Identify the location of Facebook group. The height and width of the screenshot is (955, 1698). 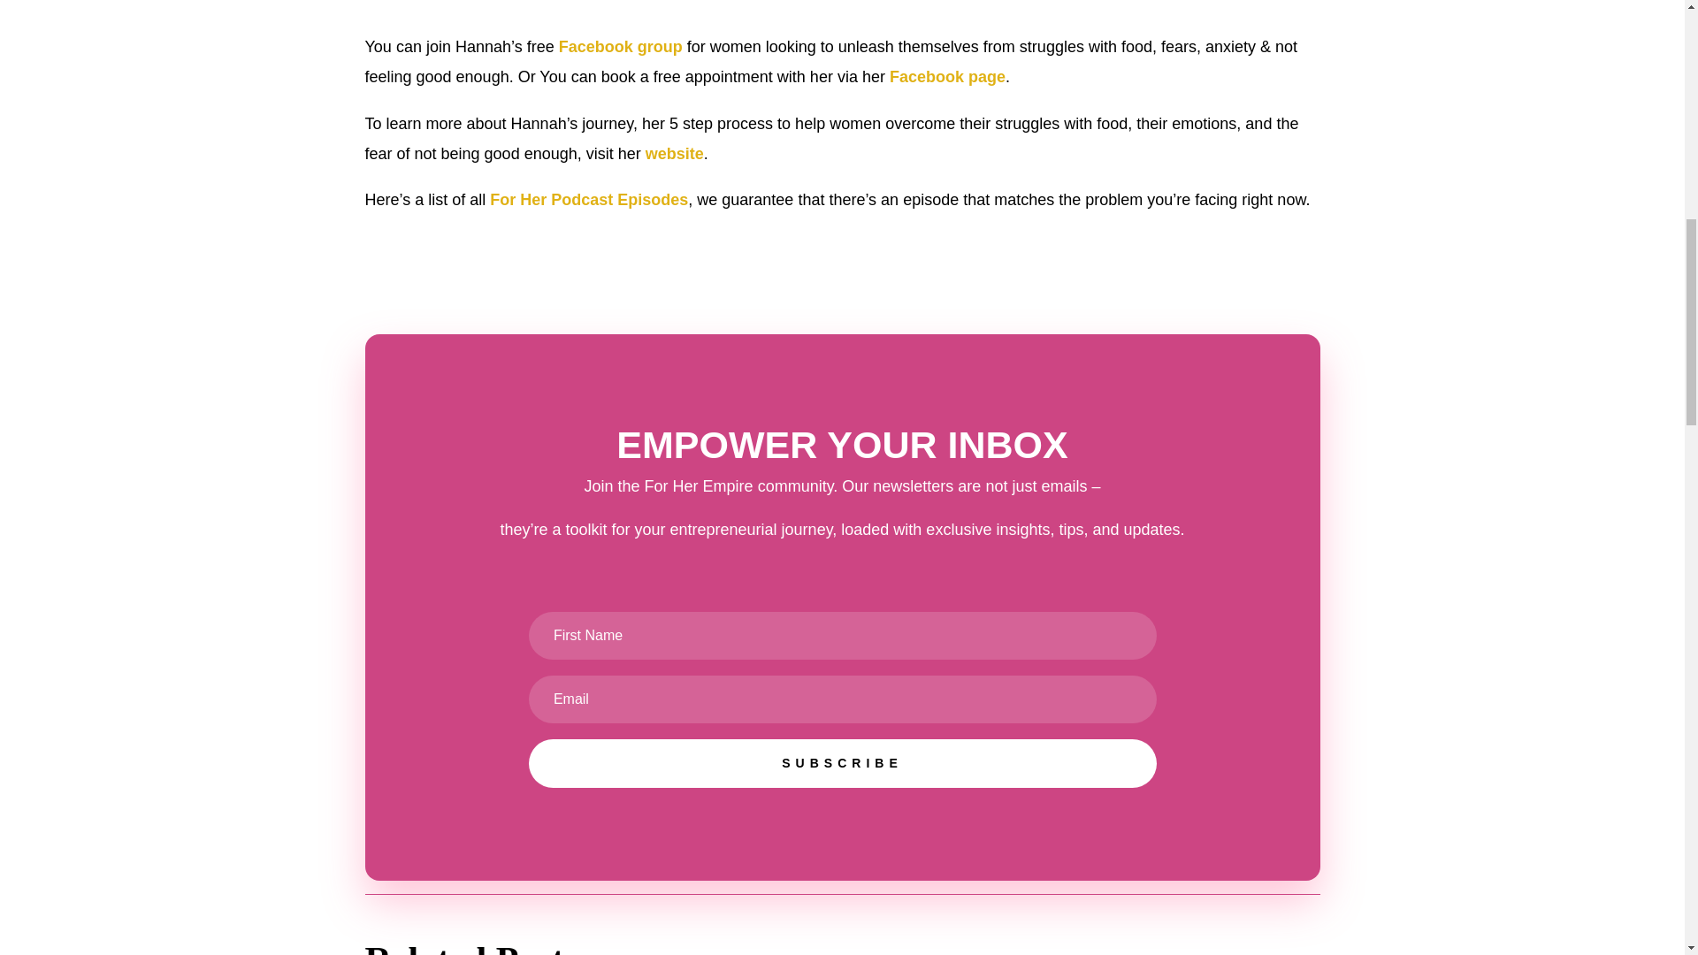
(620, 46).